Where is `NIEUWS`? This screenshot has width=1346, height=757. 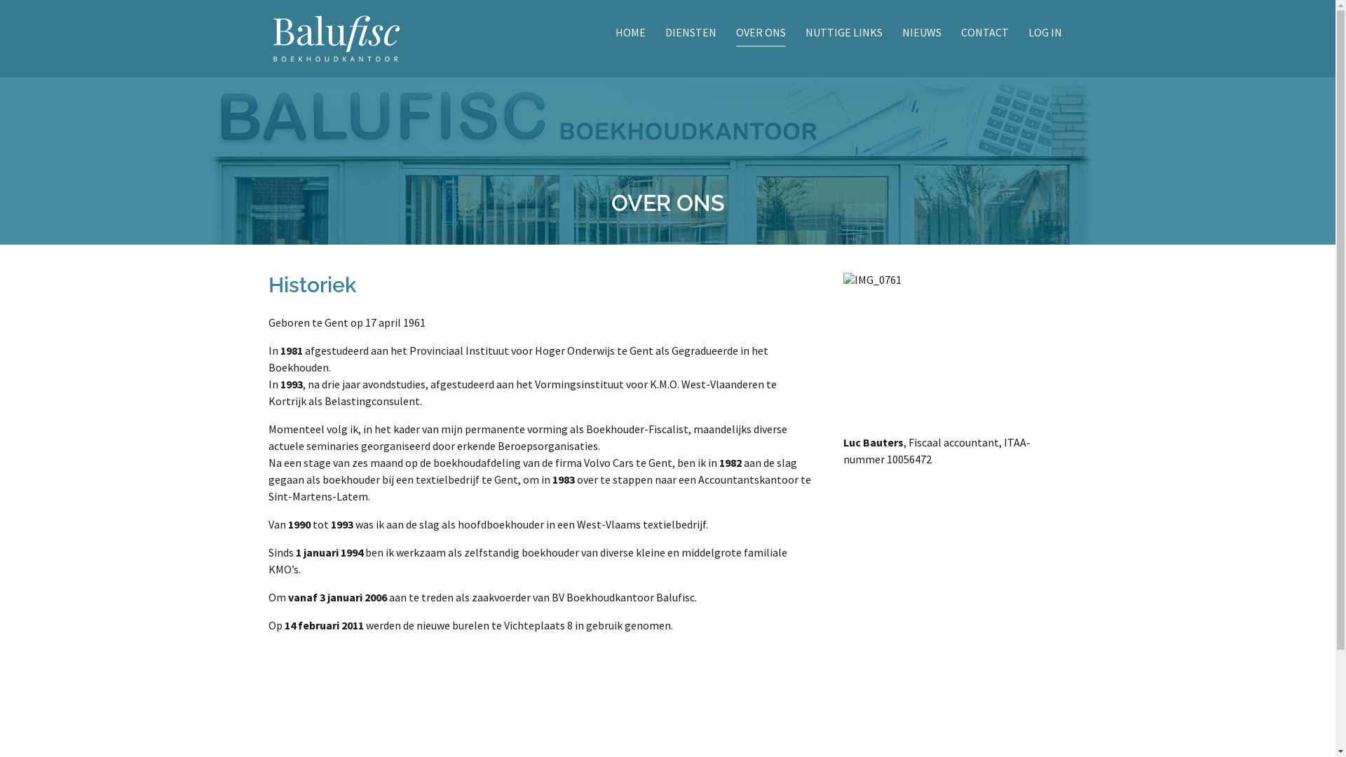
NIEUWS is located at coordinates (922, 36).